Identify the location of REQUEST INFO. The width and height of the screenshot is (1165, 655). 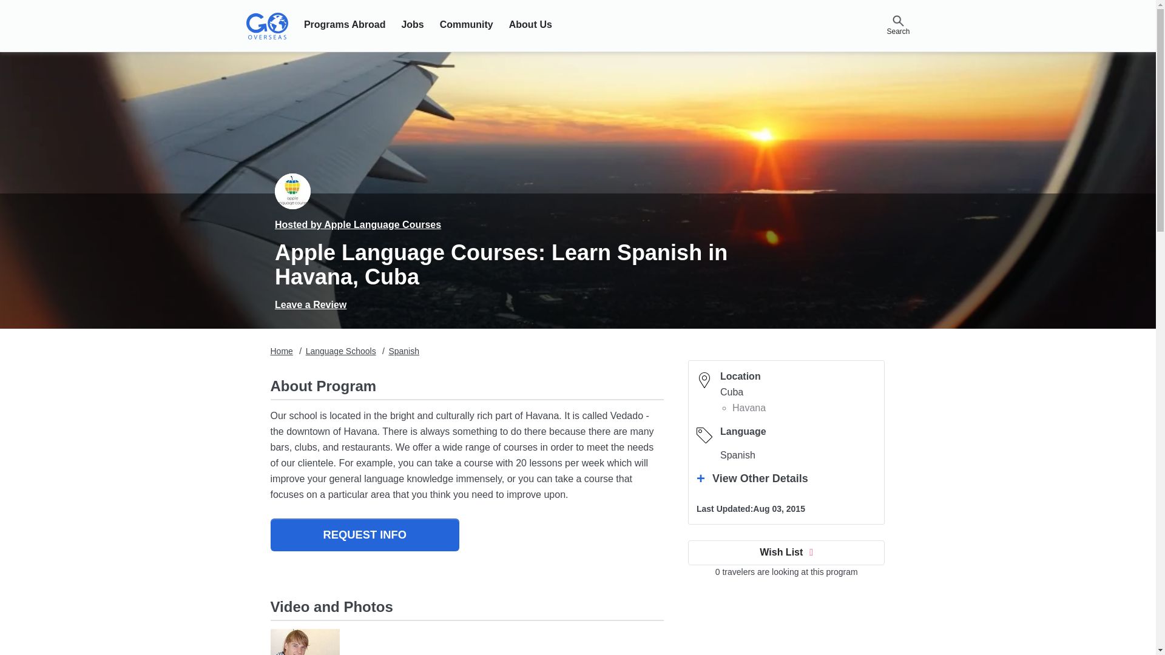
(364, 535).